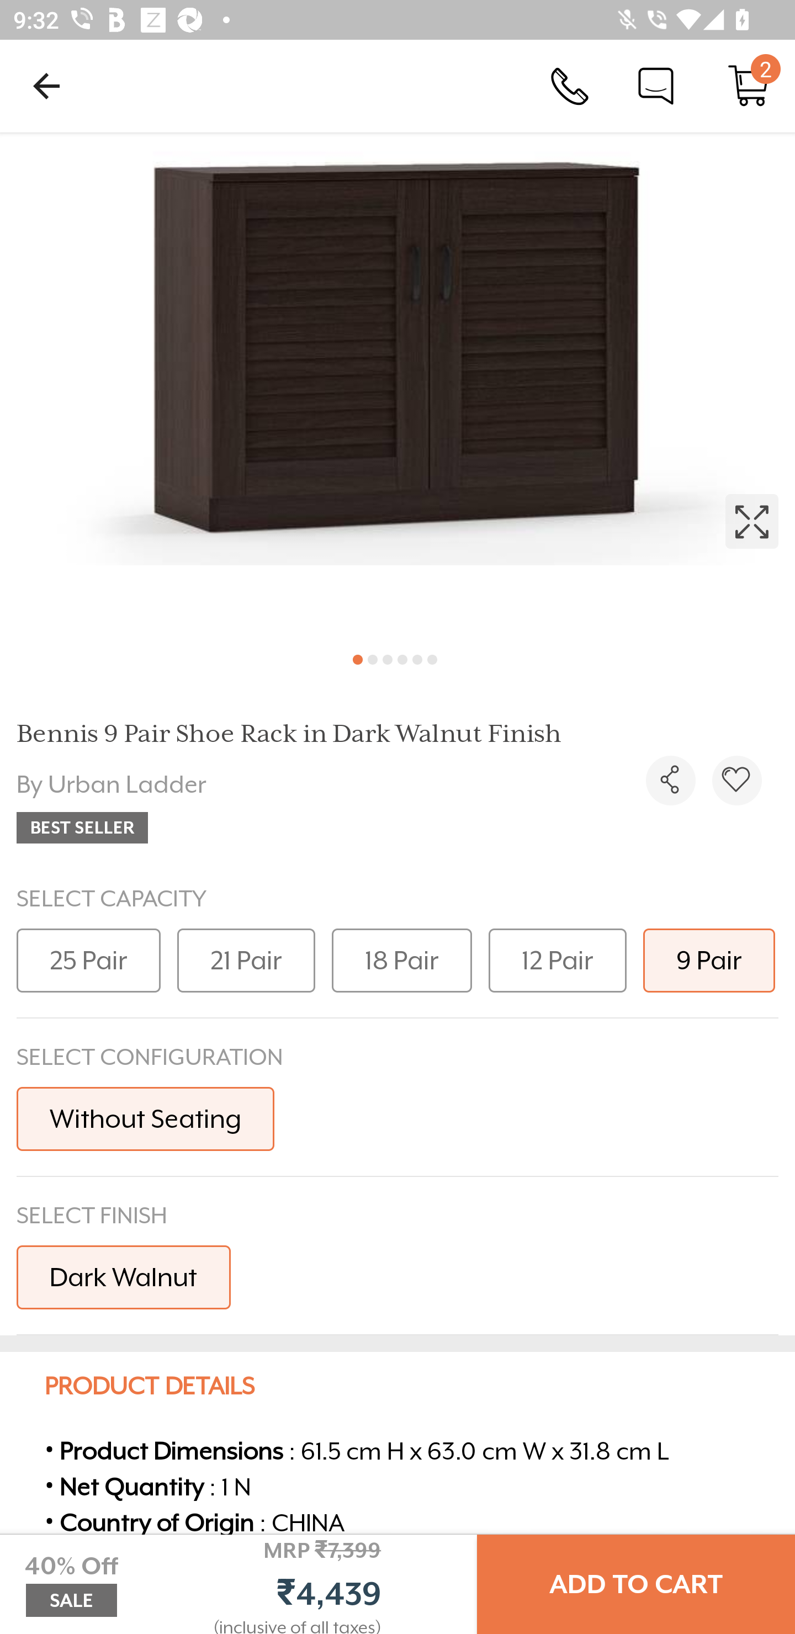  I want to click on Cart, so click(749, 85).